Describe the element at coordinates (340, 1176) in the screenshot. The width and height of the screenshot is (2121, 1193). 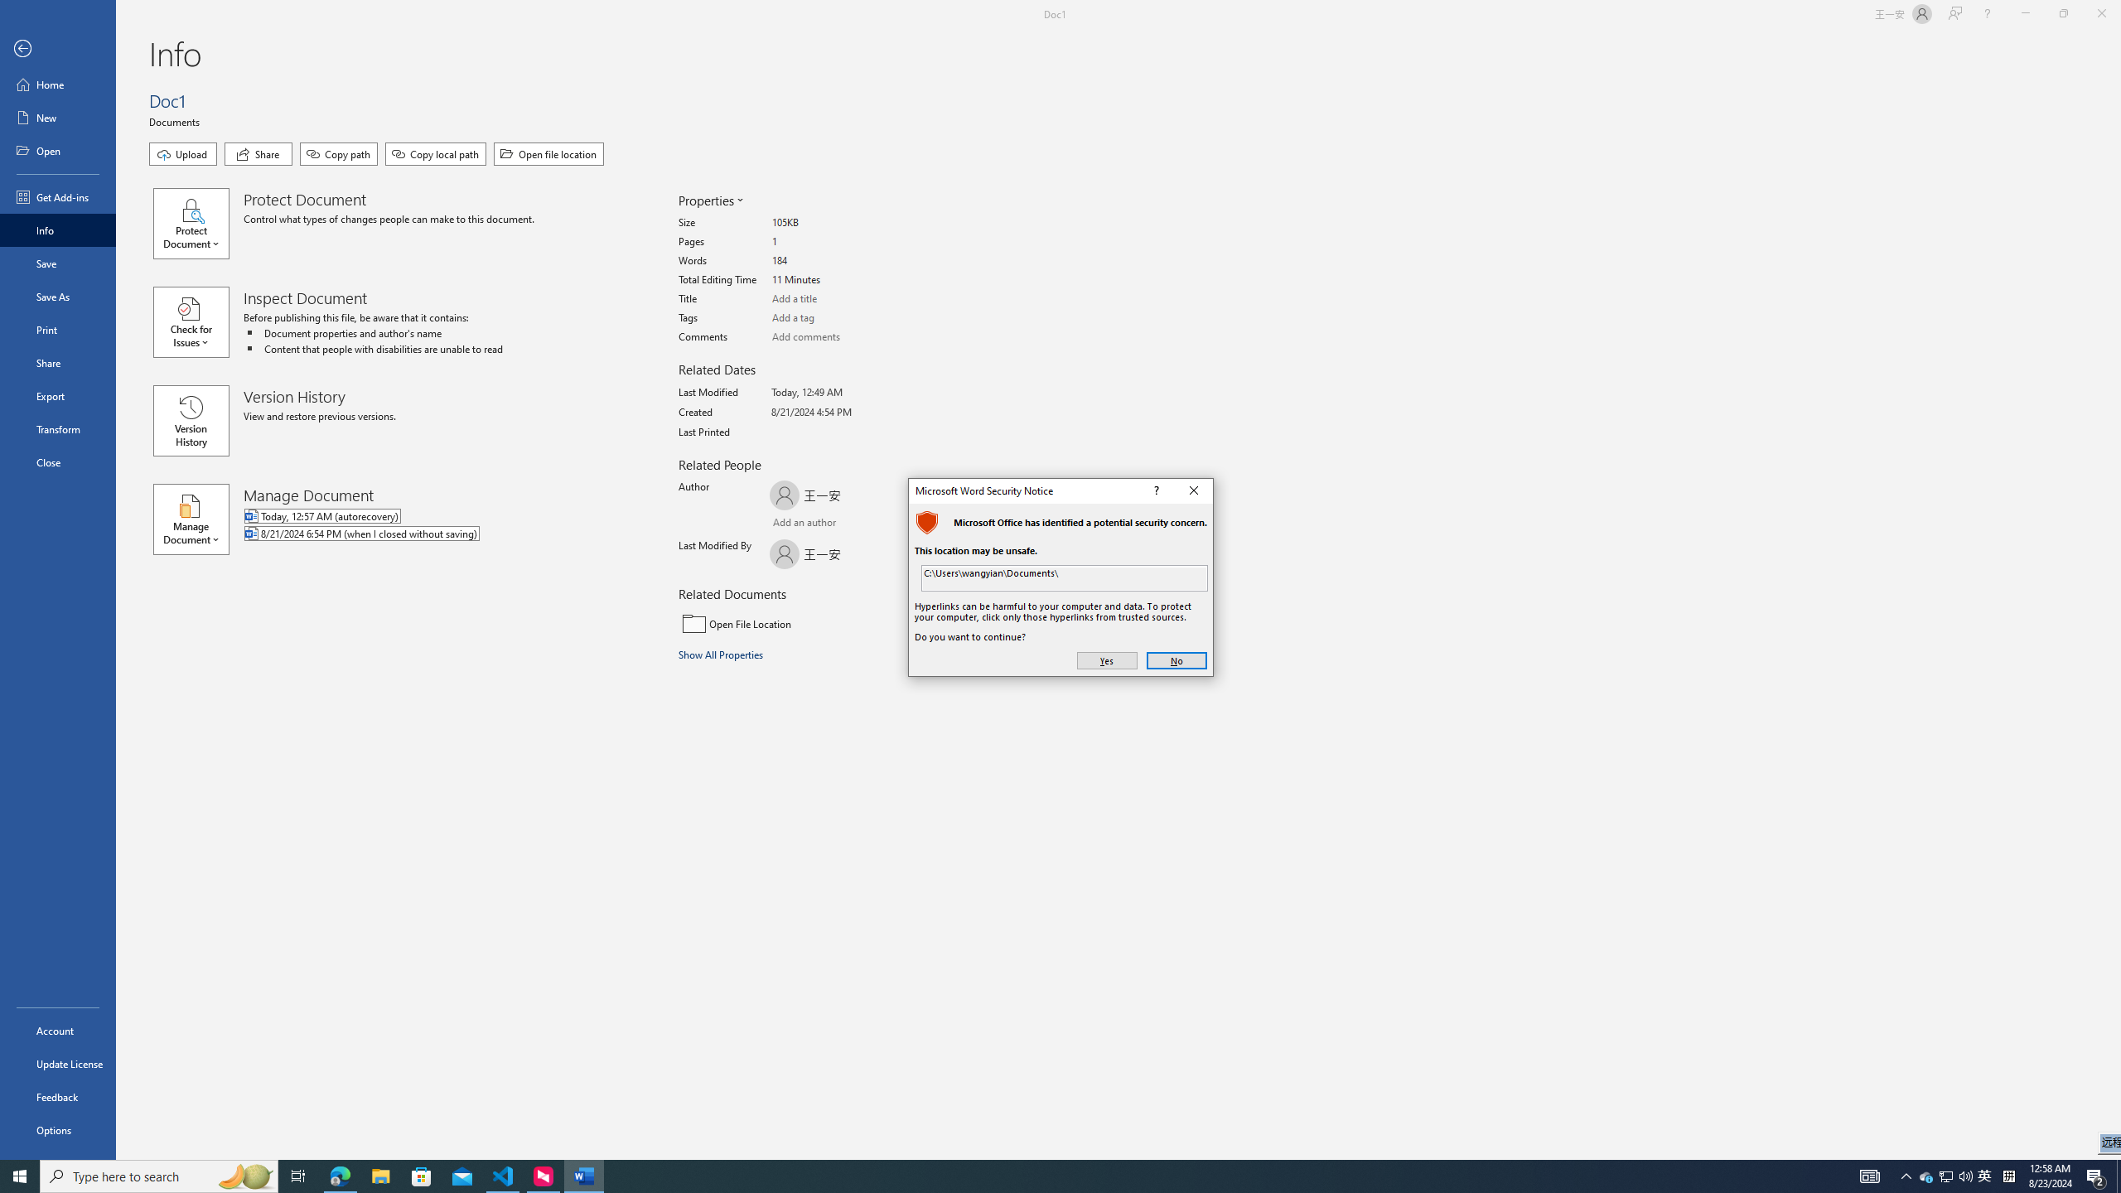
I see `Microsoft Edge - 1 running window` at that location.